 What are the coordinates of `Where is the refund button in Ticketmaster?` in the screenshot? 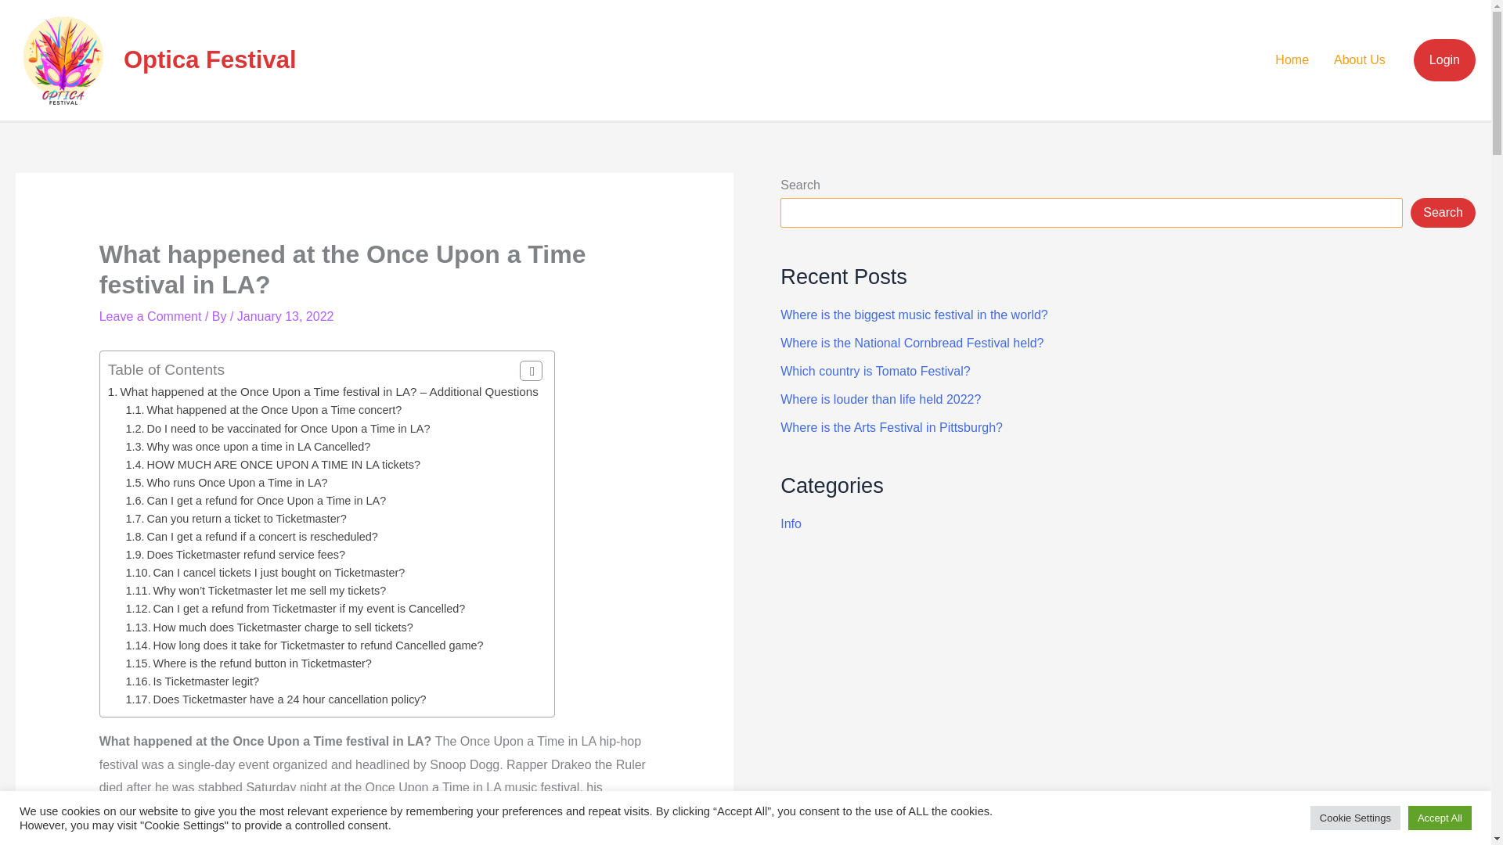 It's located at (249, 663).